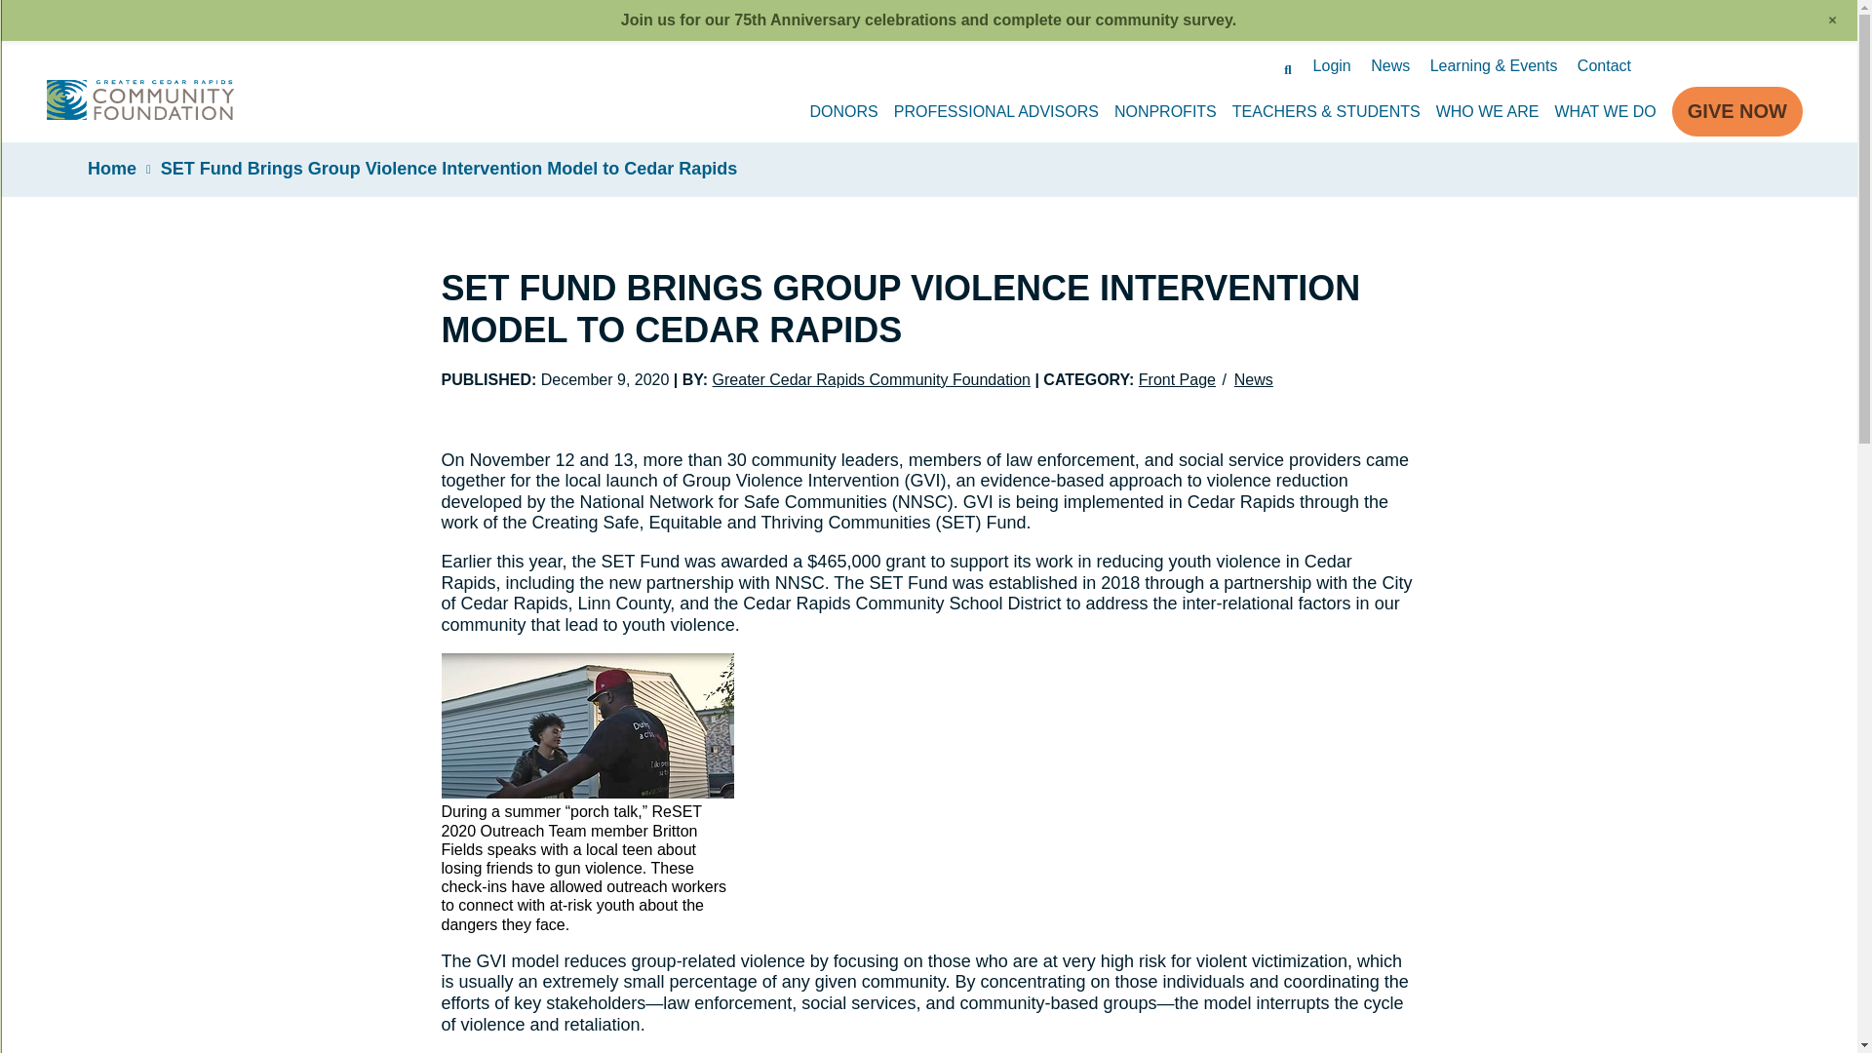  Describe the element at coordinates (1332, 65) in the screenshot. I see `Login` at that location.